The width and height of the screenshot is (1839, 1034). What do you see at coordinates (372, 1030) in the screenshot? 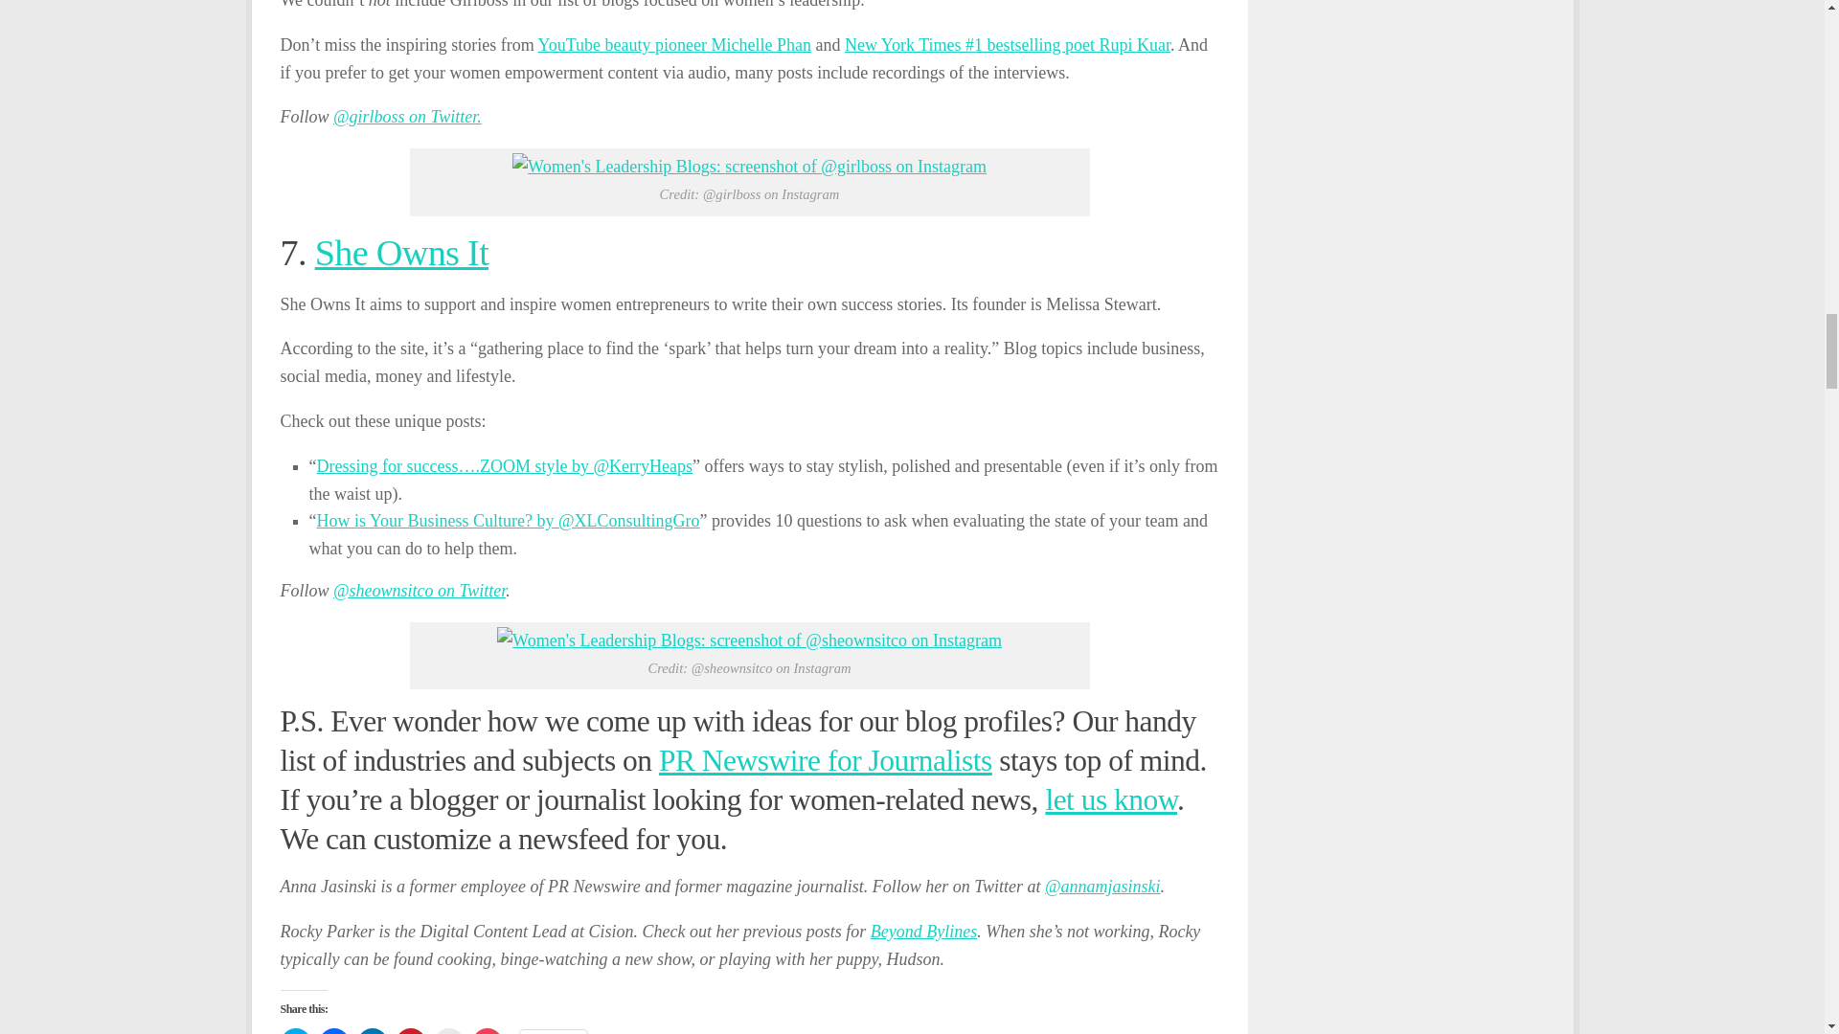
I see `Click to share on LinkedIn` at bounding box center [372, 1030].